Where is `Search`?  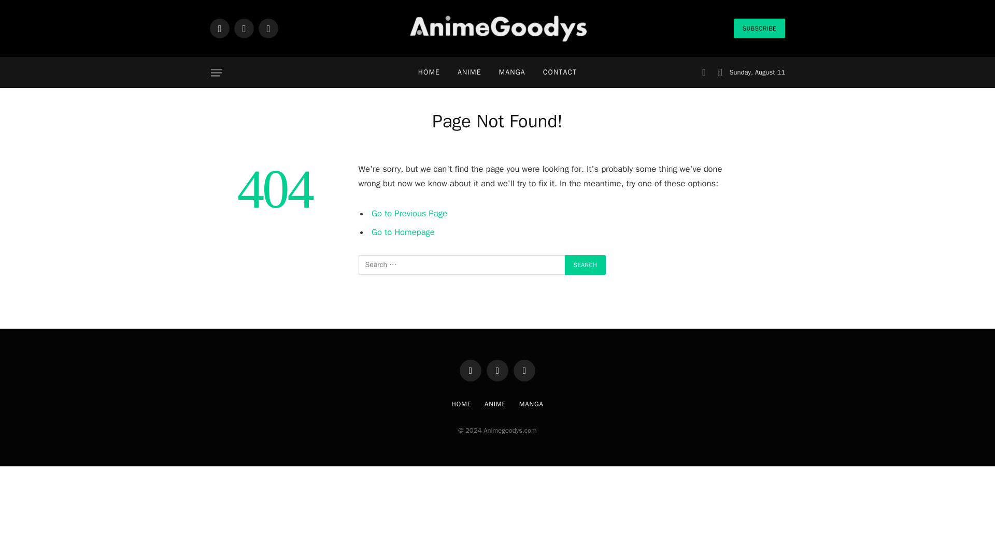
Search is located at coordinates (586, 265).